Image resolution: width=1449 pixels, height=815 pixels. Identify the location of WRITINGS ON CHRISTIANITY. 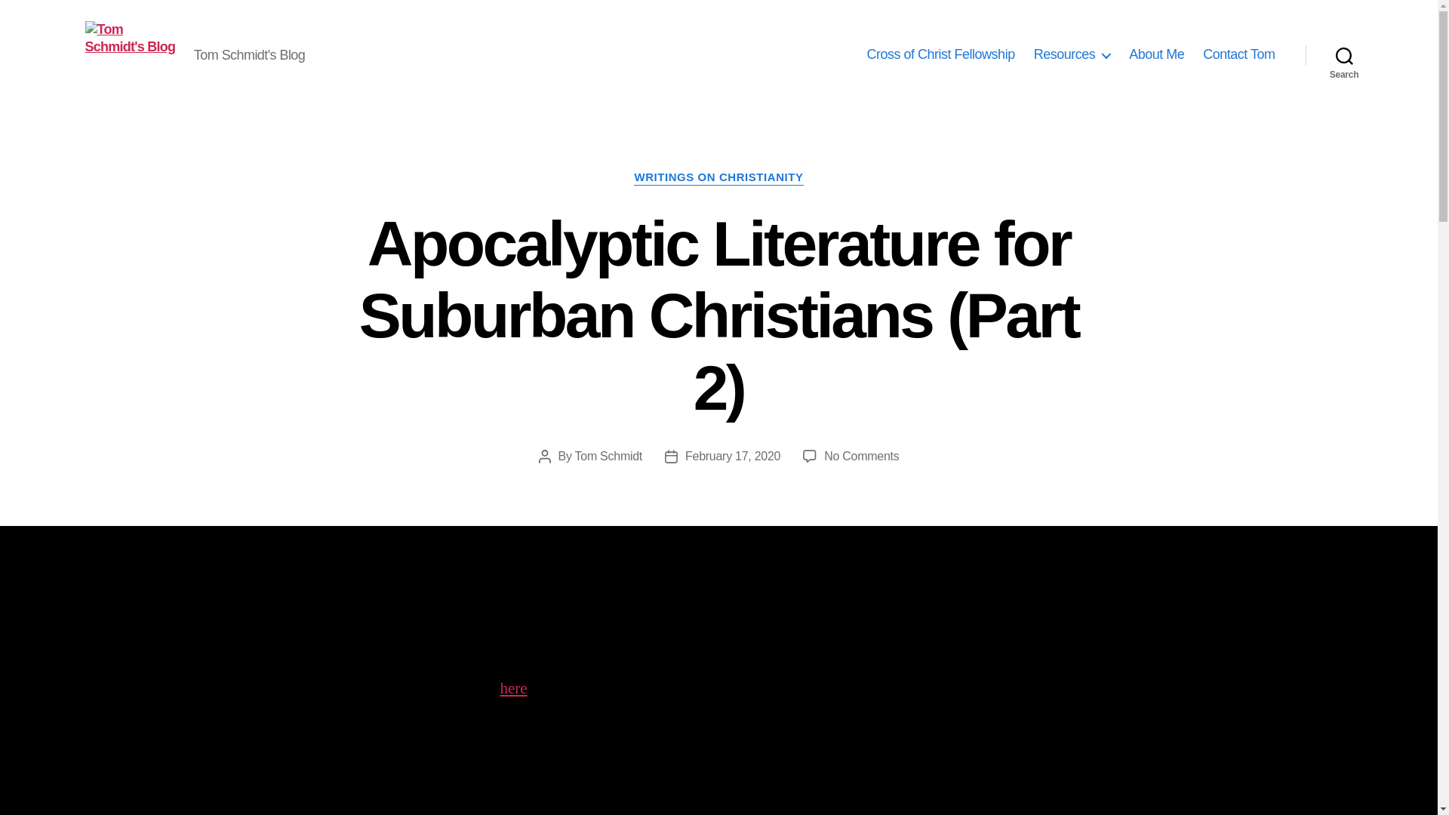
(718, 178).